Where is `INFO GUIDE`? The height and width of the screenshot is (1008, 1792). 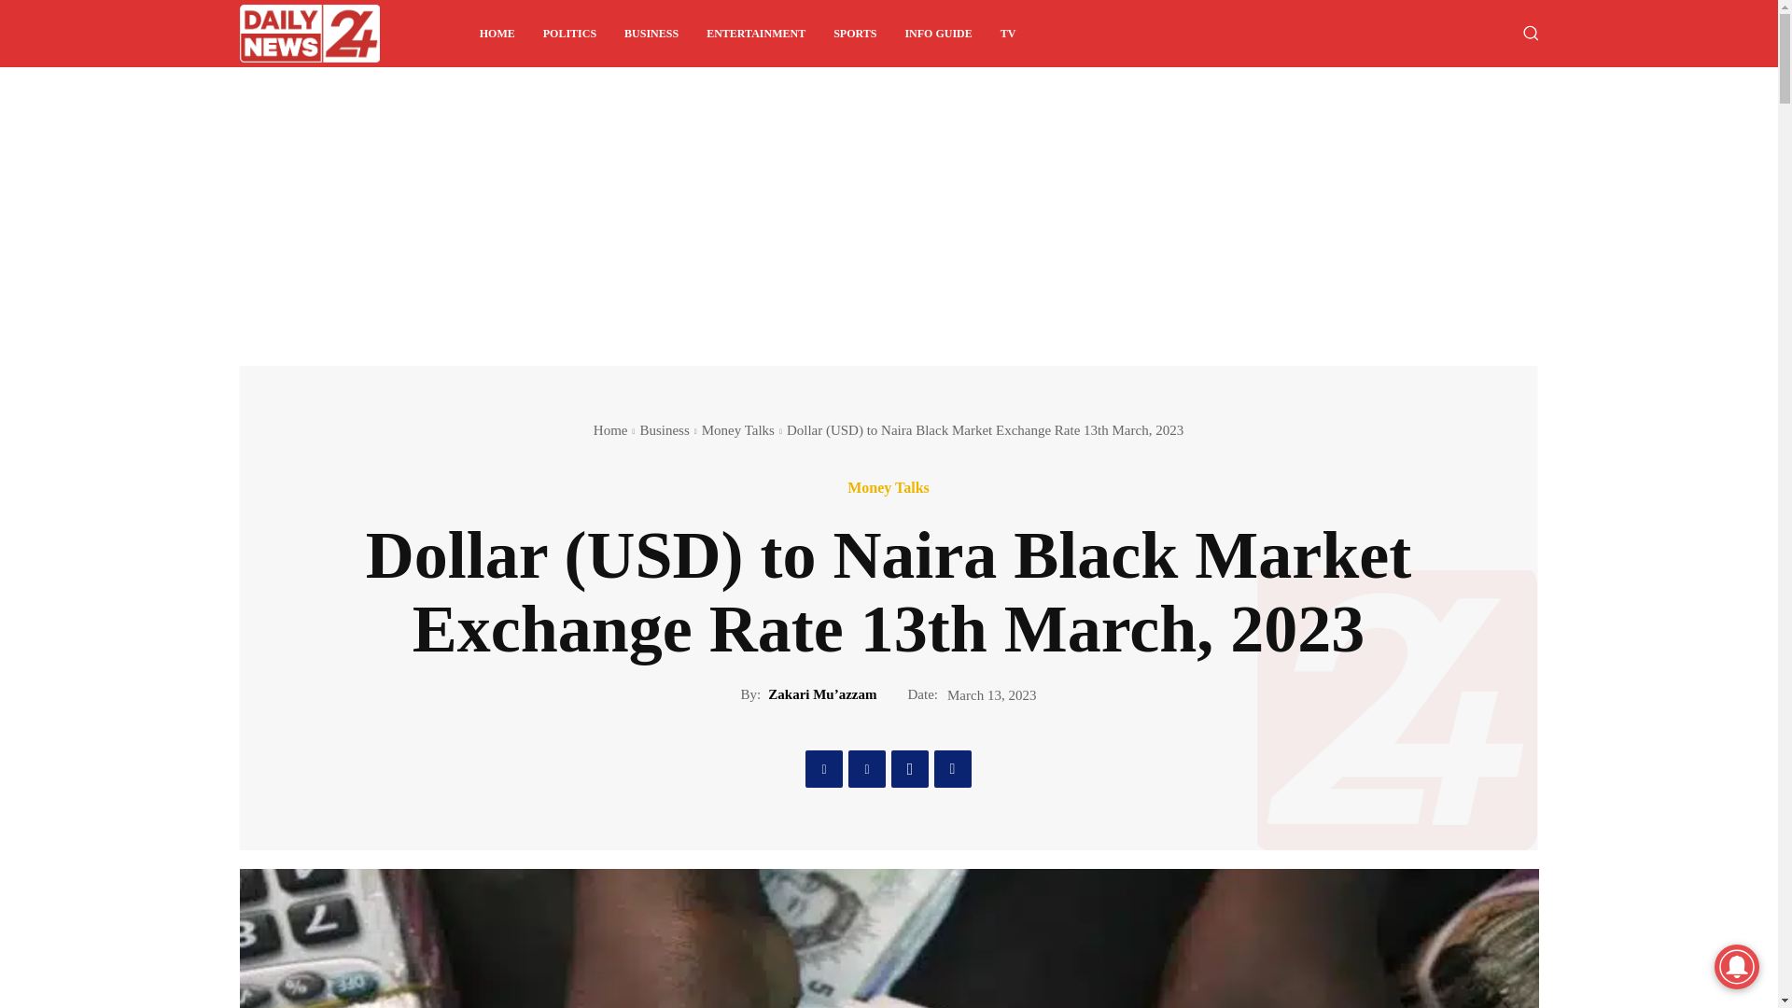
INFO GUIDE is located at coordinates (938, 34).